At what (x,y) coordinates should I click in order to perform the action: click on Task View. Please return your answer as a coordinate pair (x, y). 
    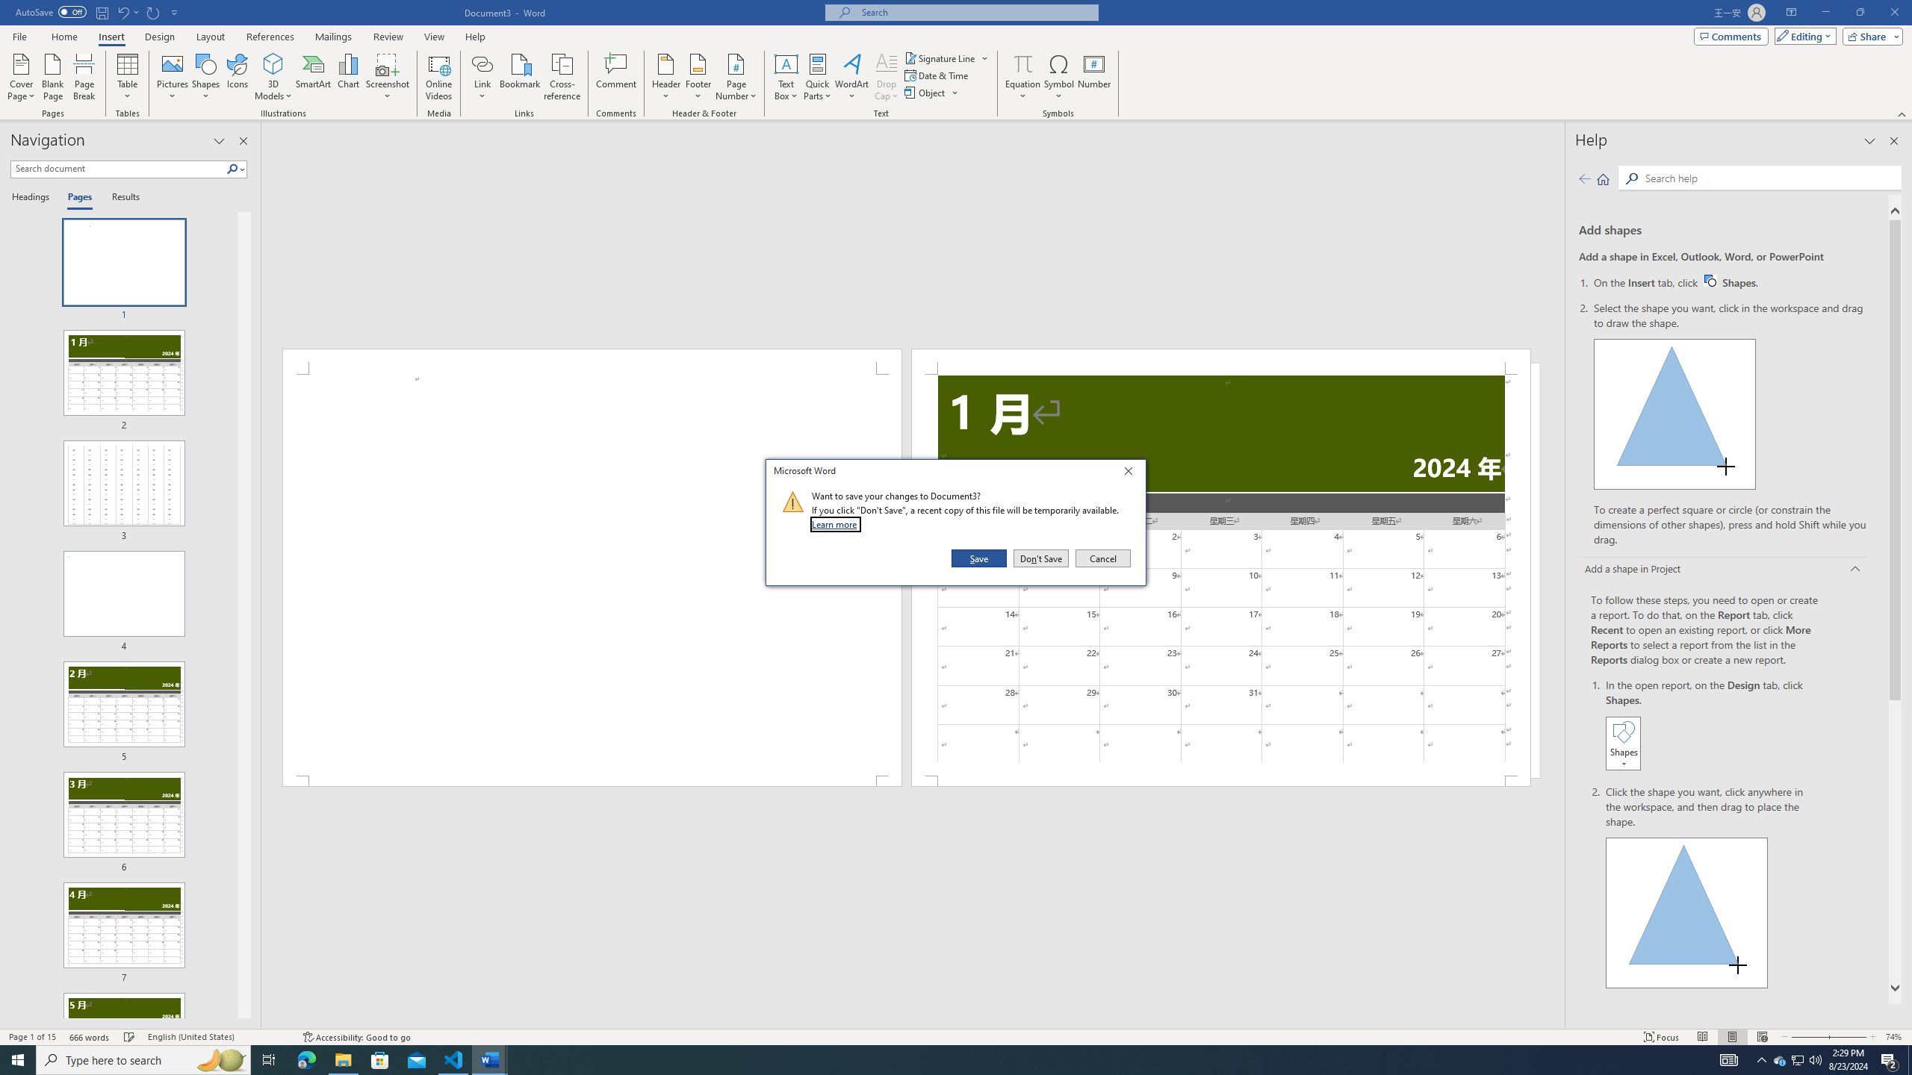
    Looking at the image, I should click on (269, 1060).